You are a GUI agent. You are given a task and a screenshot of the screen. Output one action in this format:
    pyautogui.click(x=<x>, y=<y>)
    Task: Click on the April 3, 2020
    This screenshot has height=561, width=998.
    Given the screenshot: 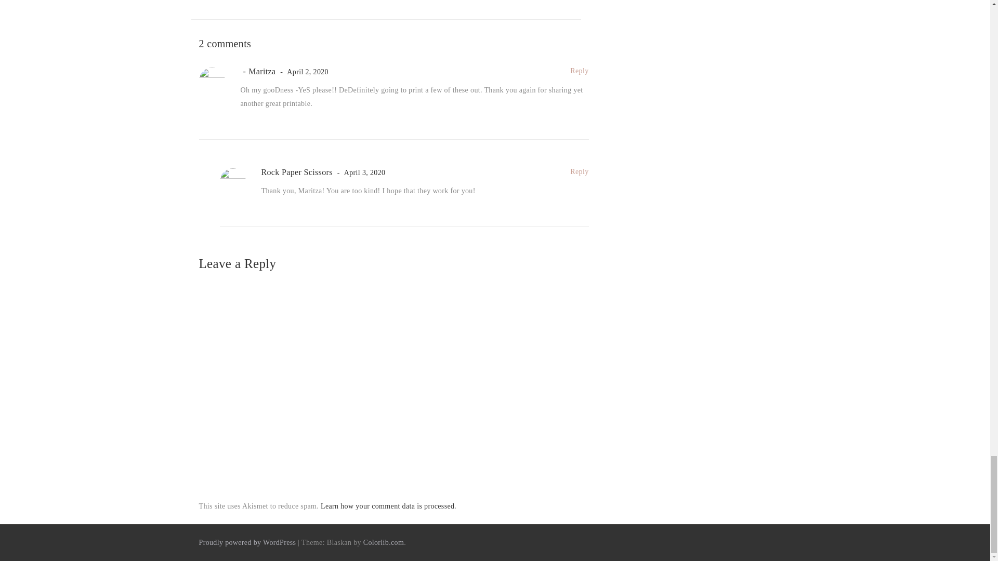 What is the action you would take?
    pyautogui.click(x=360, y=172)
    